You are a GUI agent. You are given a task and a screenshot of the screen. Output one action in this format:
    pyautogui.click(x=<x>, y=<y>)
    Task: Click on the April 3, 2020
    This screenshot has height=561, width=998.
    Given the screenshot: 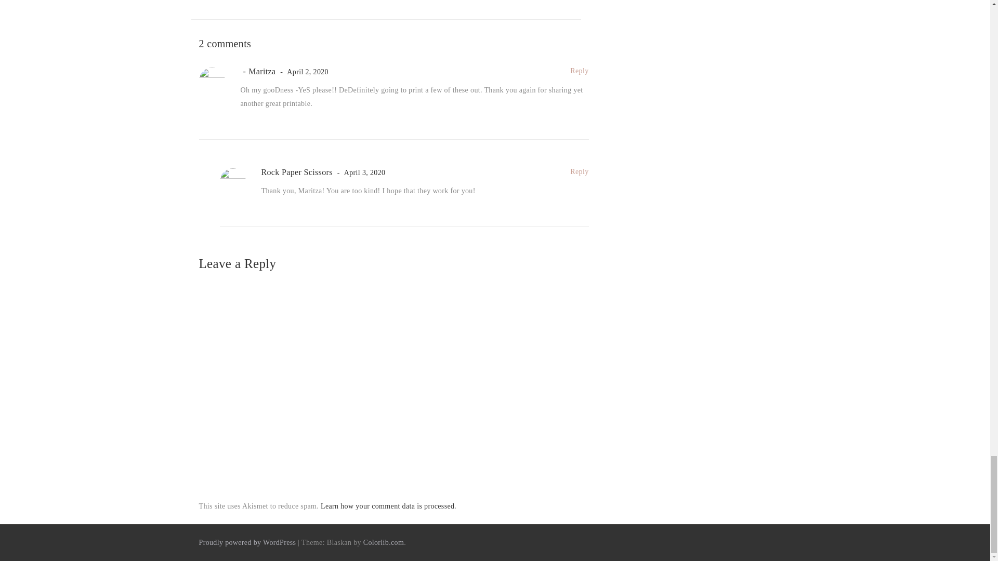 What is the action you would take?
    pyautogui.click(x=360, y=172)
    